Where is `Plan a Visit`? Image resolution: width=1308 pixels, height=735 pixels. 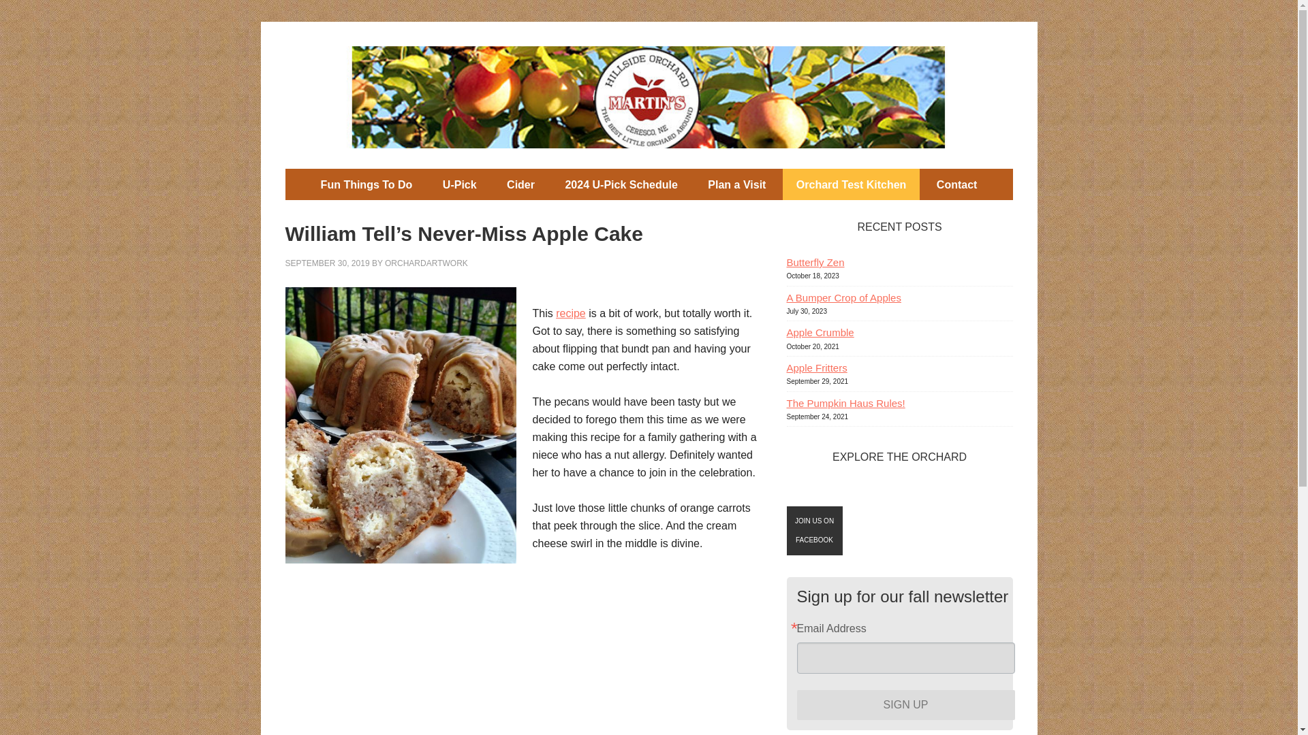
Plan a Visit is located at coordinates (737, 184).